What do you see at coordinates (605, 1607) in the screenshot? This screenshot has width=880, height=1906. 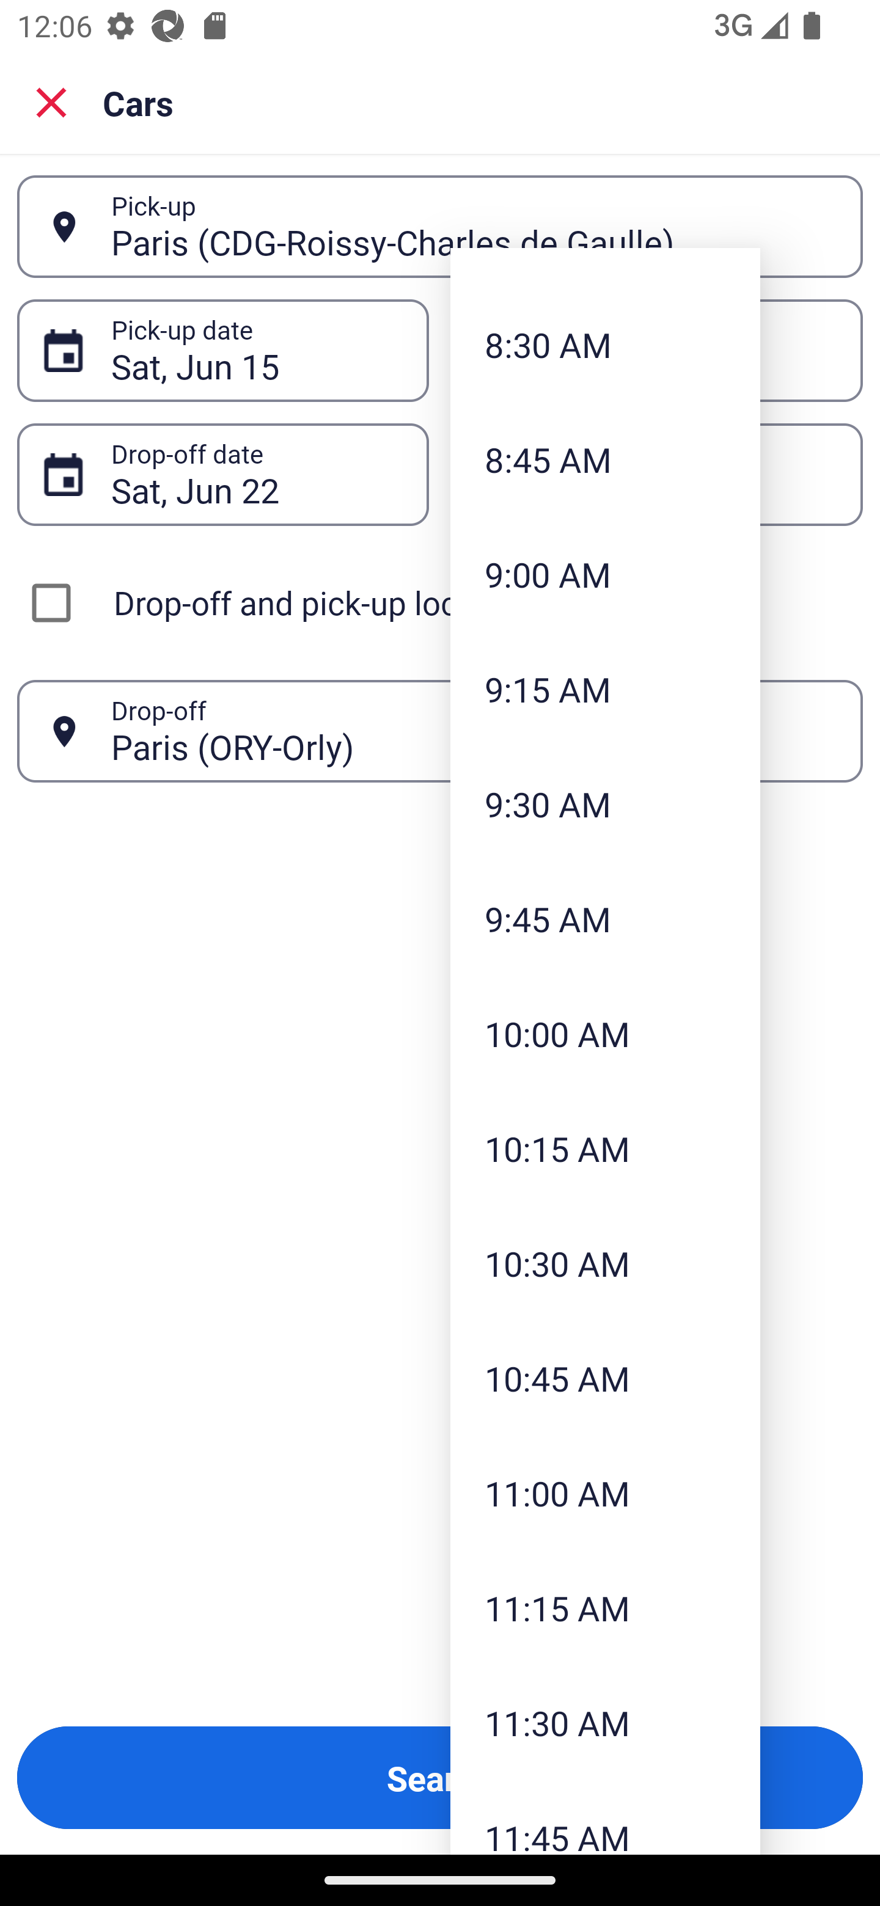 I see `11:15 AM` at bounding box center [605, 1607].